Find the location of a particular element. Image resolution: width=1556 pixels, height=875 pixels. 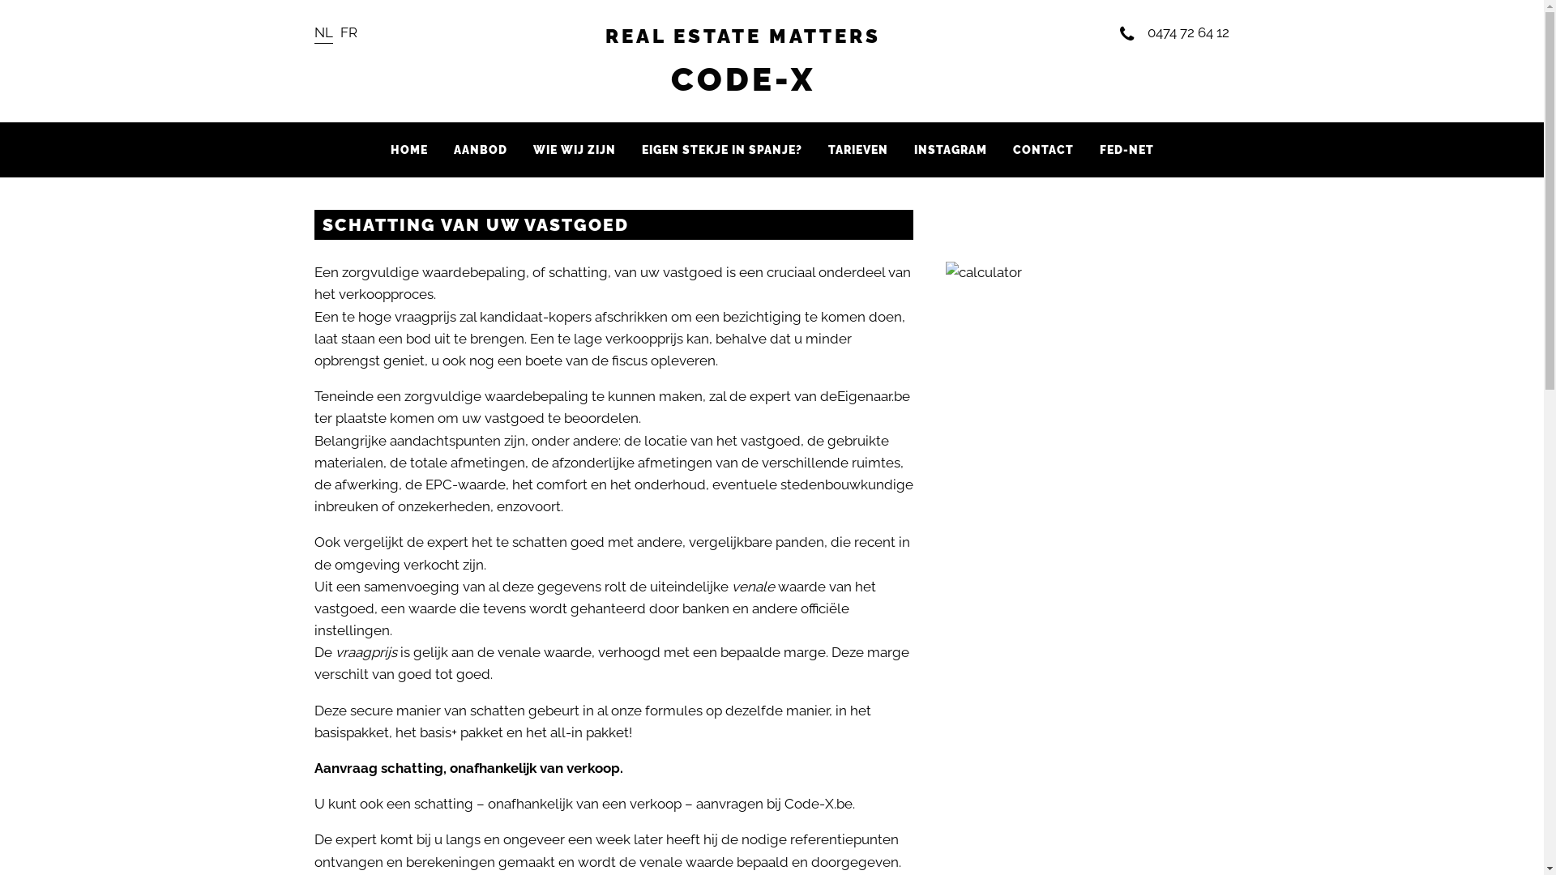

EIGEN STEKJE IN SPANJE? is located at coordinates (722, 150).